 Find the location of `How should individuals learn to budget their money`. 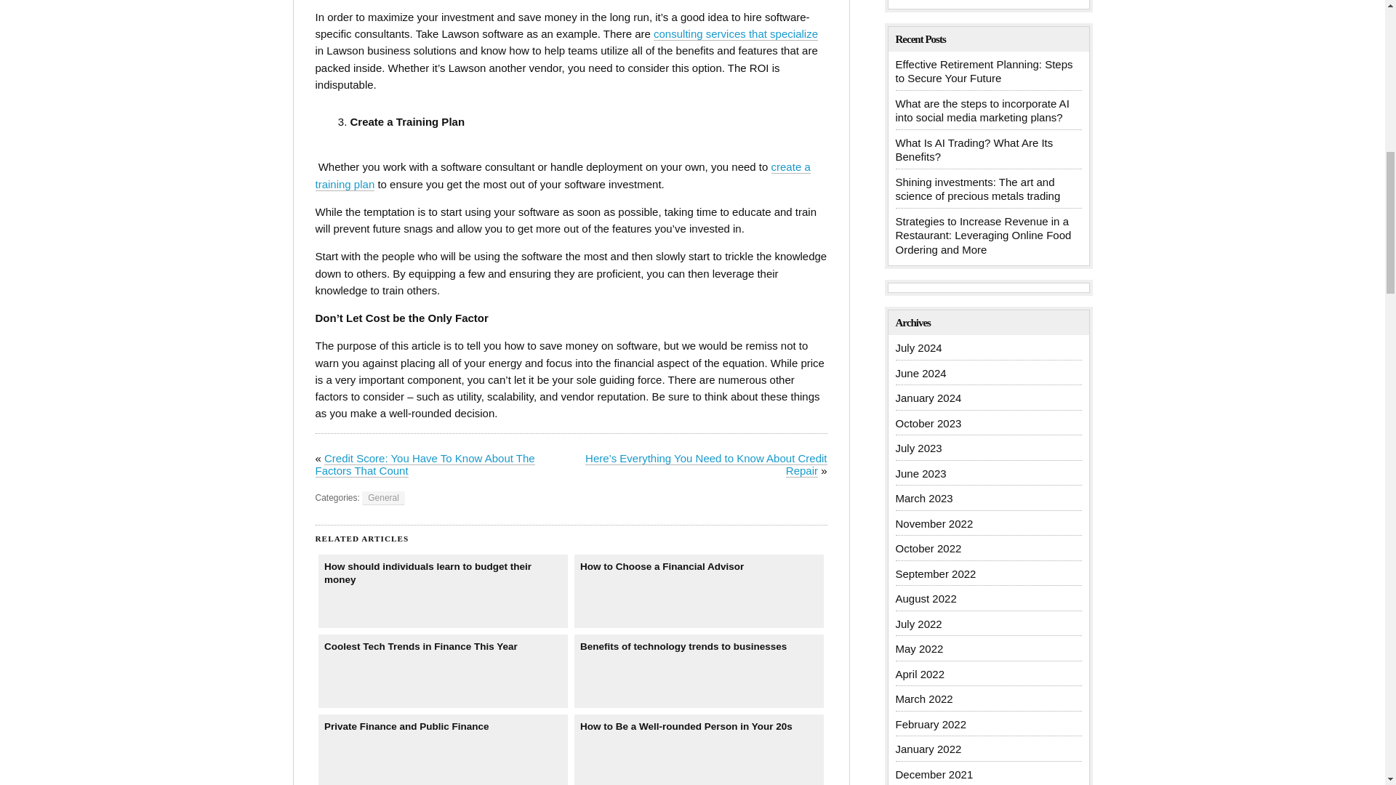

How should individuals learn to budget their money is located at coordinates (443, 592).